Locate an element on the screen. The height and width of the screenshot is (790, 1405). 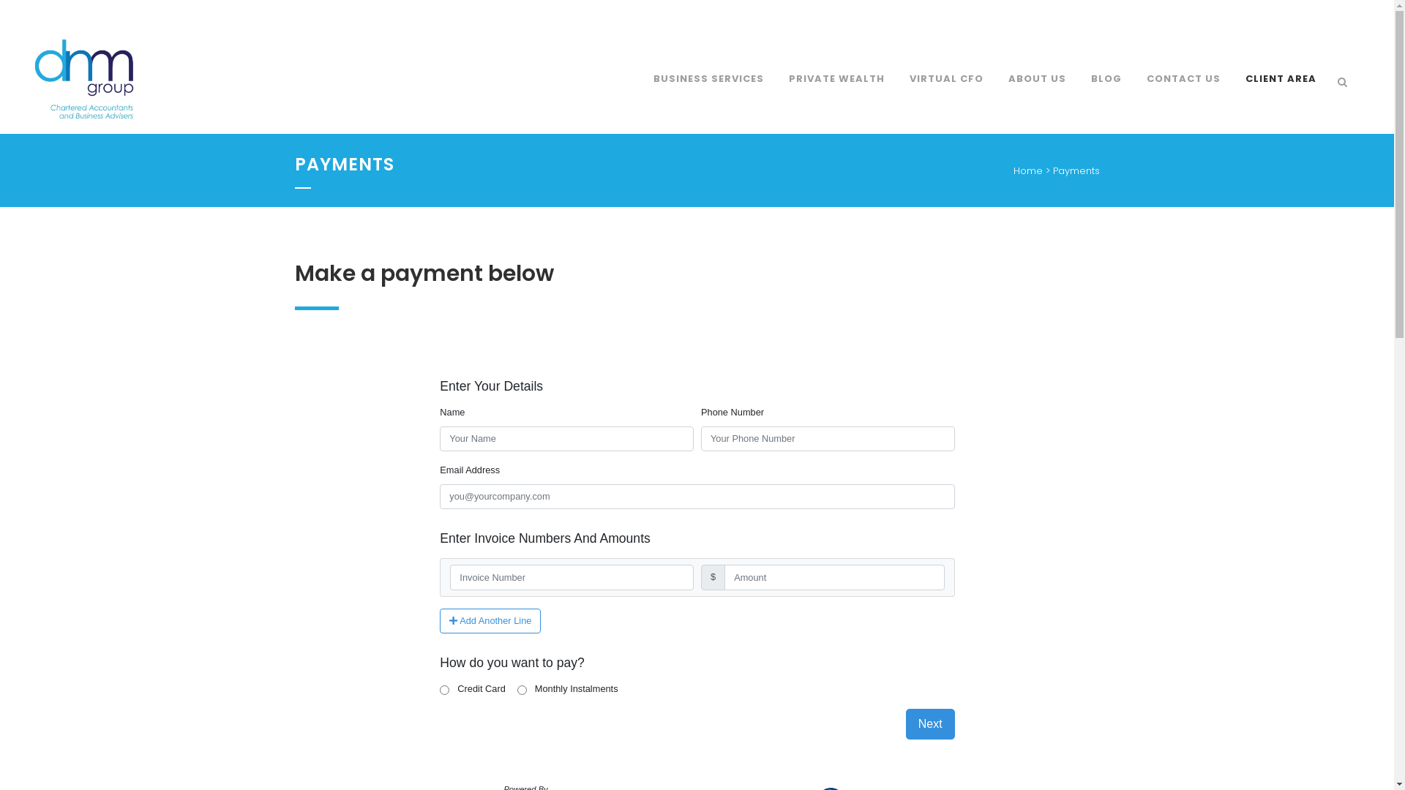
VIRTUAL CFO is located at coordinates (947, 79).